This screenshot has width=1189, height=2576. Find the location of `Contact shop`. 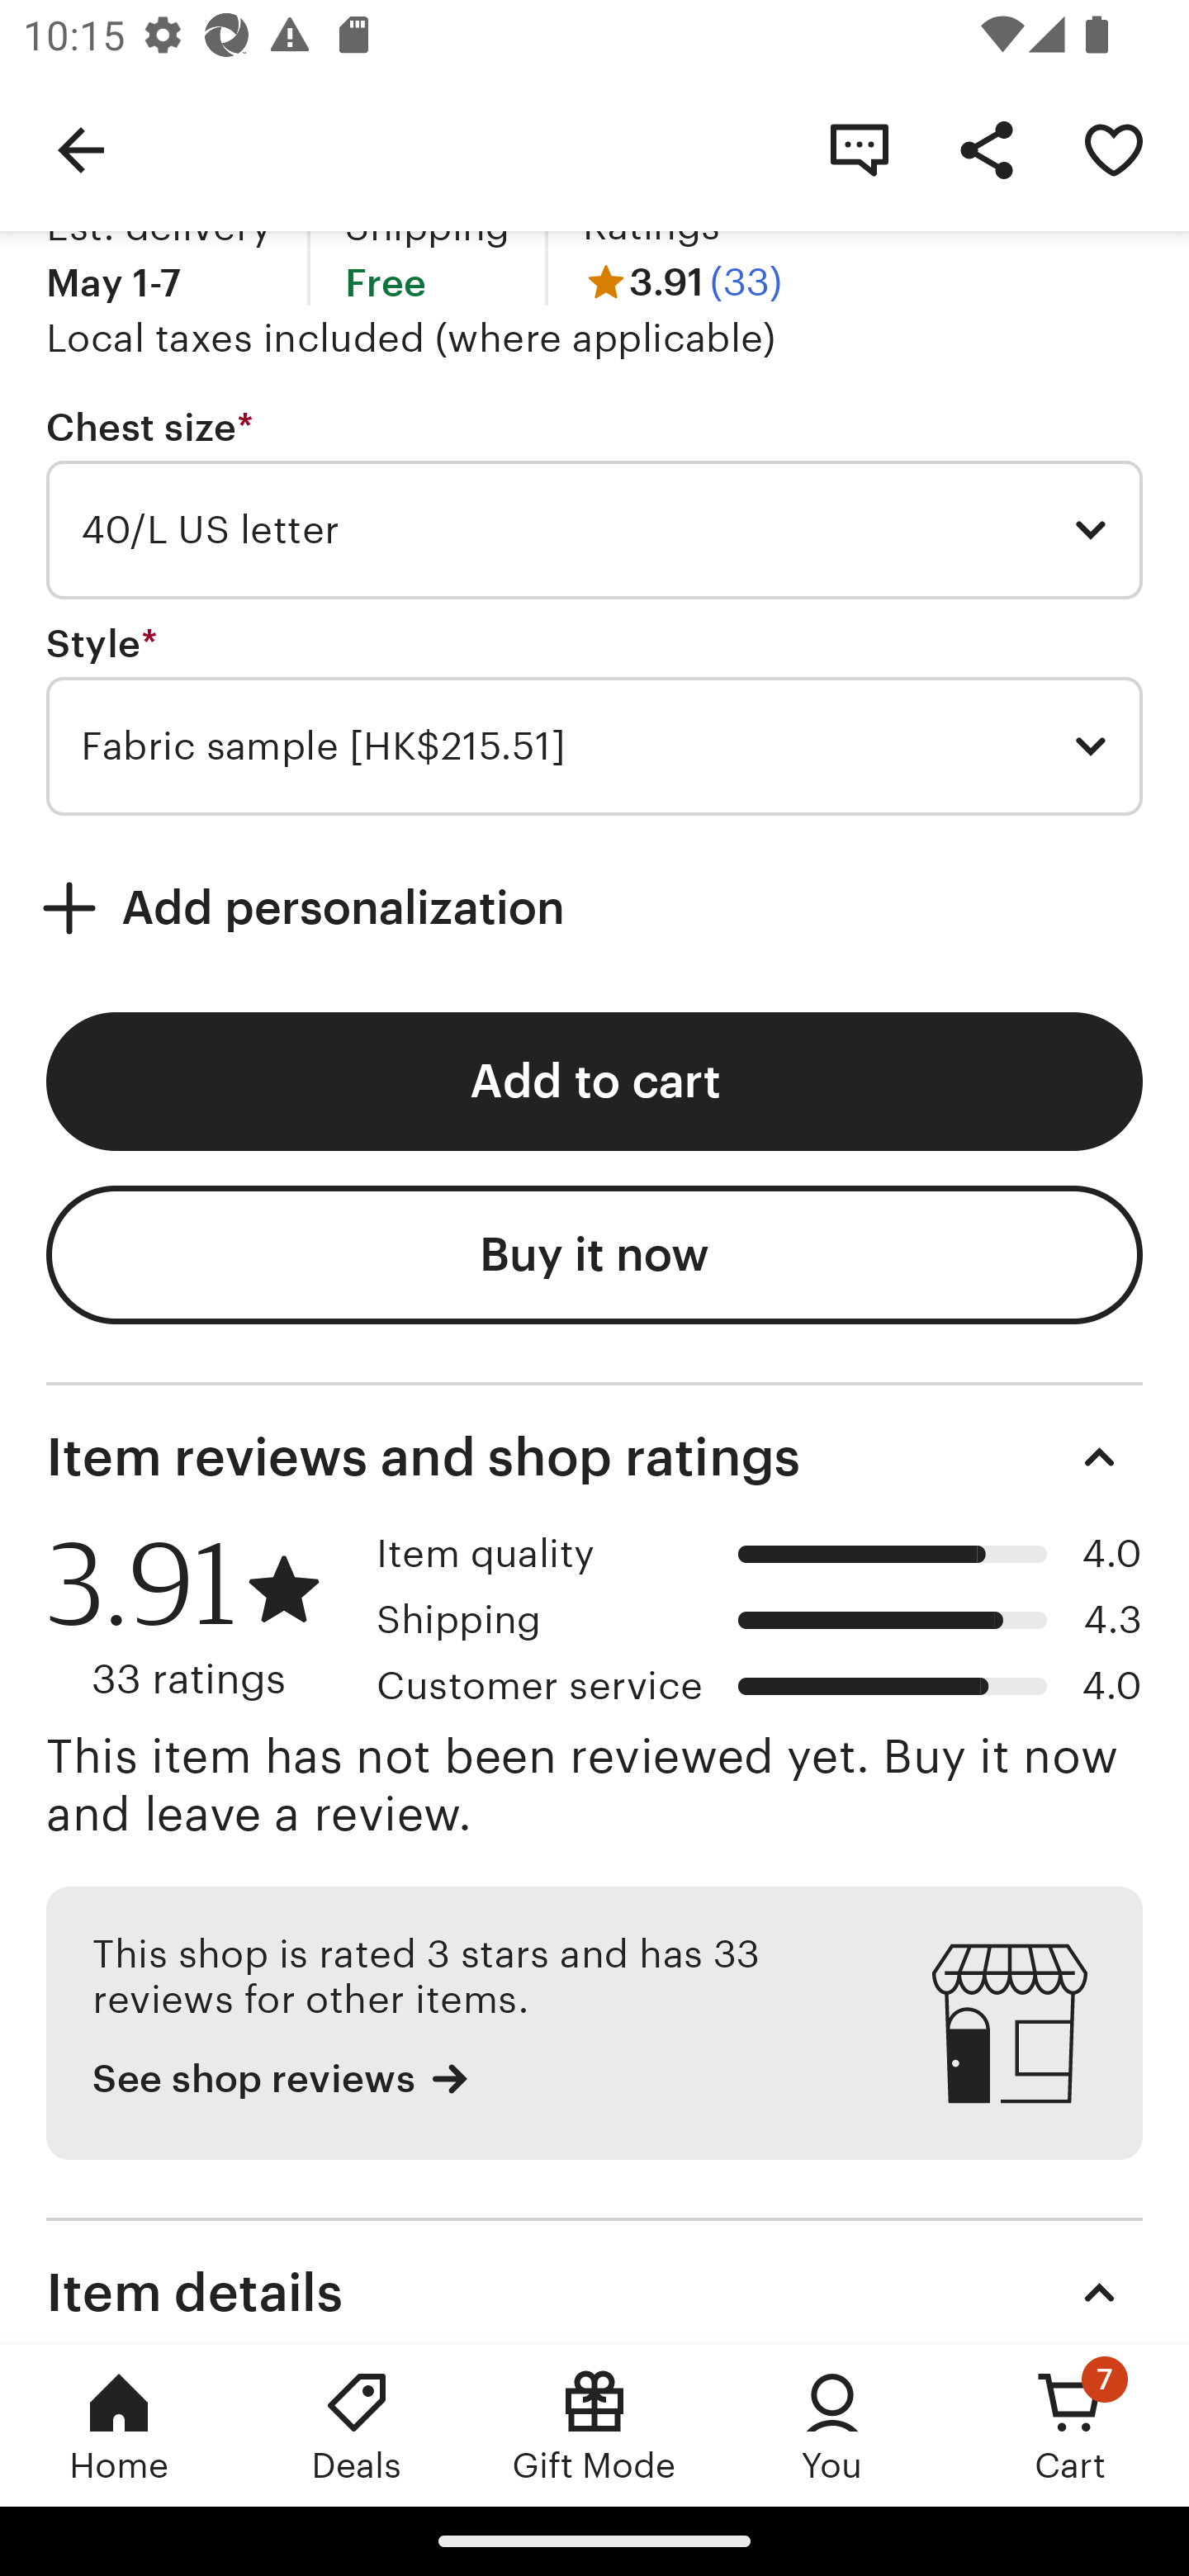

Contact shop is located at coordinates (859, 149).